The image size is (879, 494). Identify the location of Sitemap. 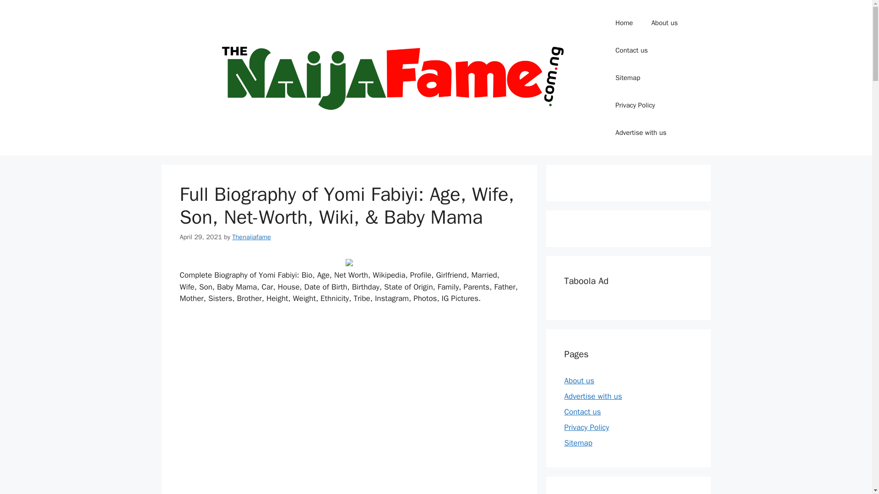
(628, 78).